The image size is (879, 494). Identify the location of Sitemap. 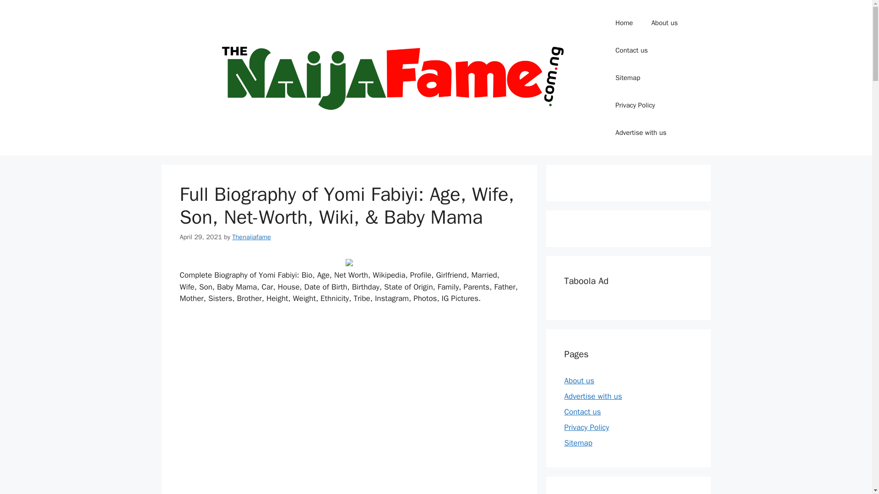
(628, 78).